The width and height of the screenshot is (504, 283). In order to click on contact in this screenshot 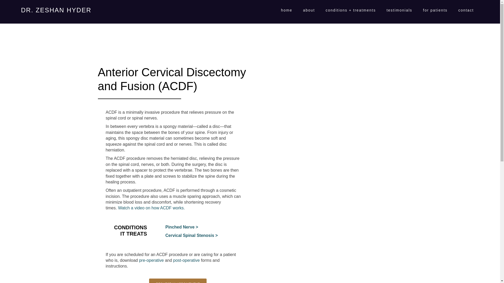, I will do `click(466, 10)`.